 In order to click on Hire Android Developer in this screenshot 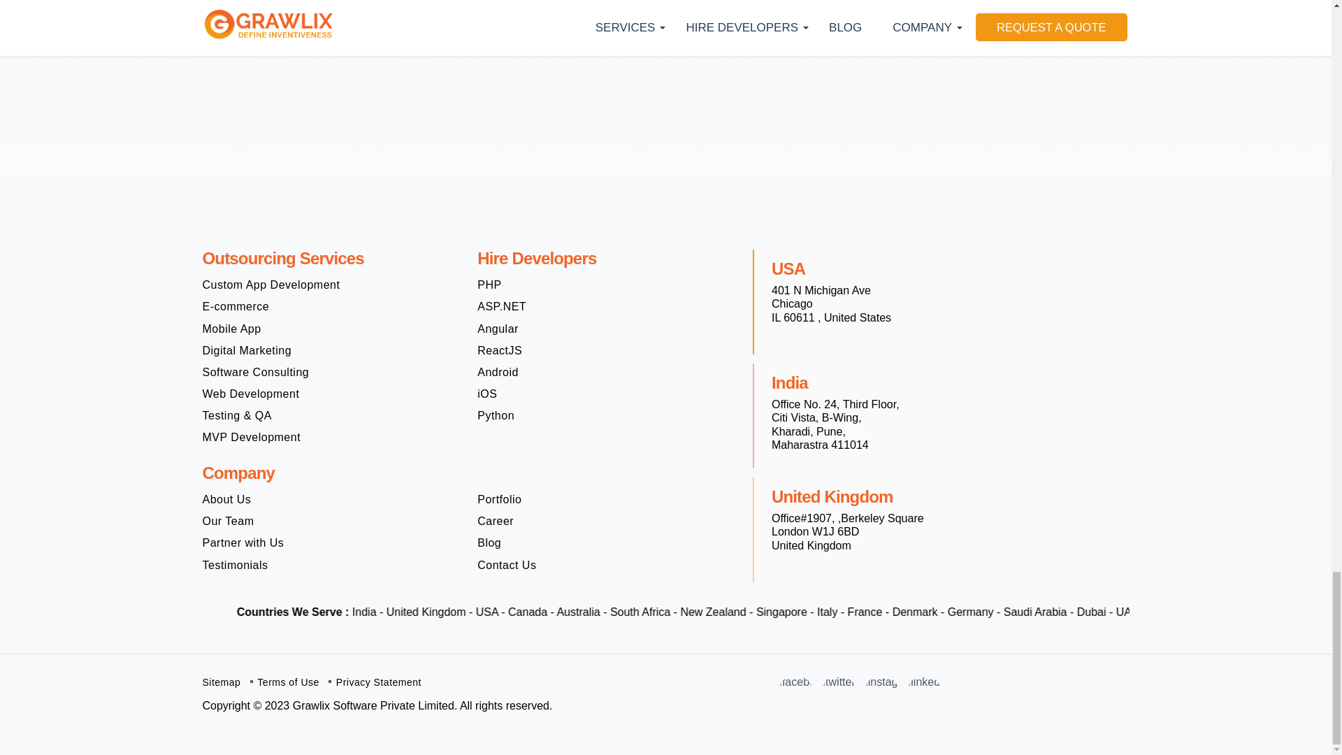, I will do `click(498, 372)`.